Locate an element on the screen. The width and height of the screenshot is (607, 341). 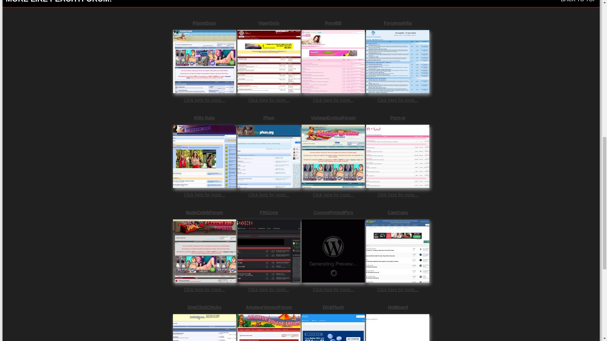
Click here for more... is located at coordinates (333, 100).